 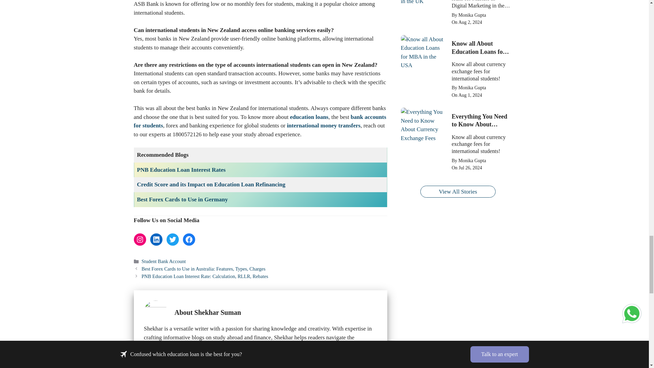 I want to click on PNB Education Loan Interest Rates, so click(x=181, y=170).